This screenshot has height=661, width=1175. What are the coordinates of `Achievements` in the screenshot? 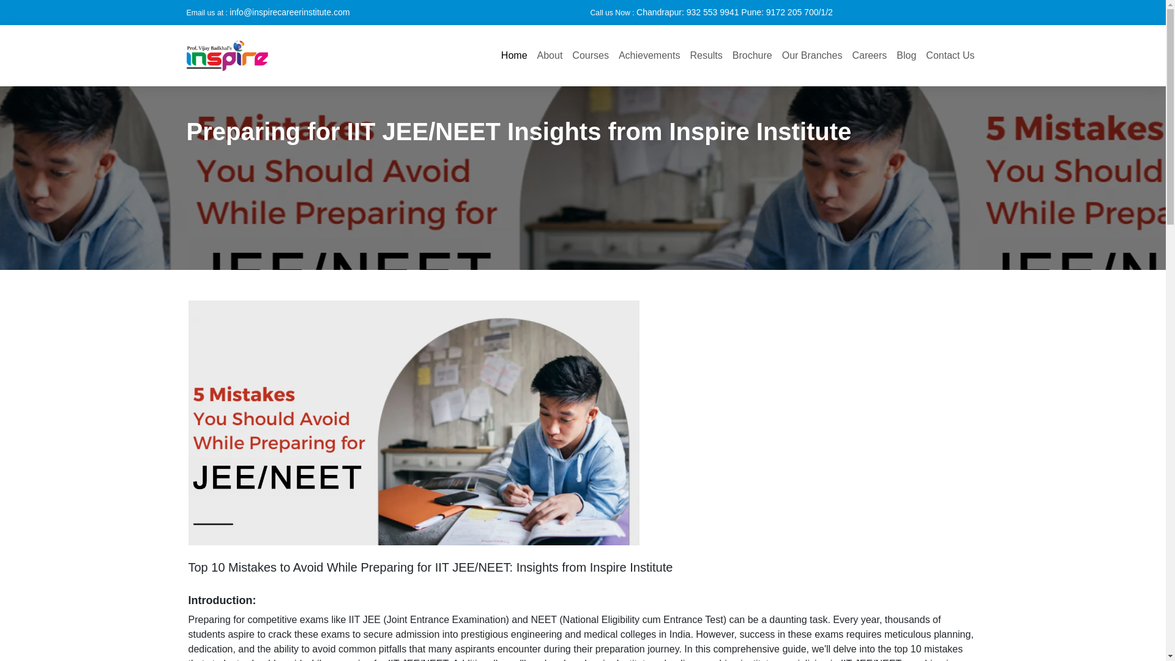 It's located at (649, 56).